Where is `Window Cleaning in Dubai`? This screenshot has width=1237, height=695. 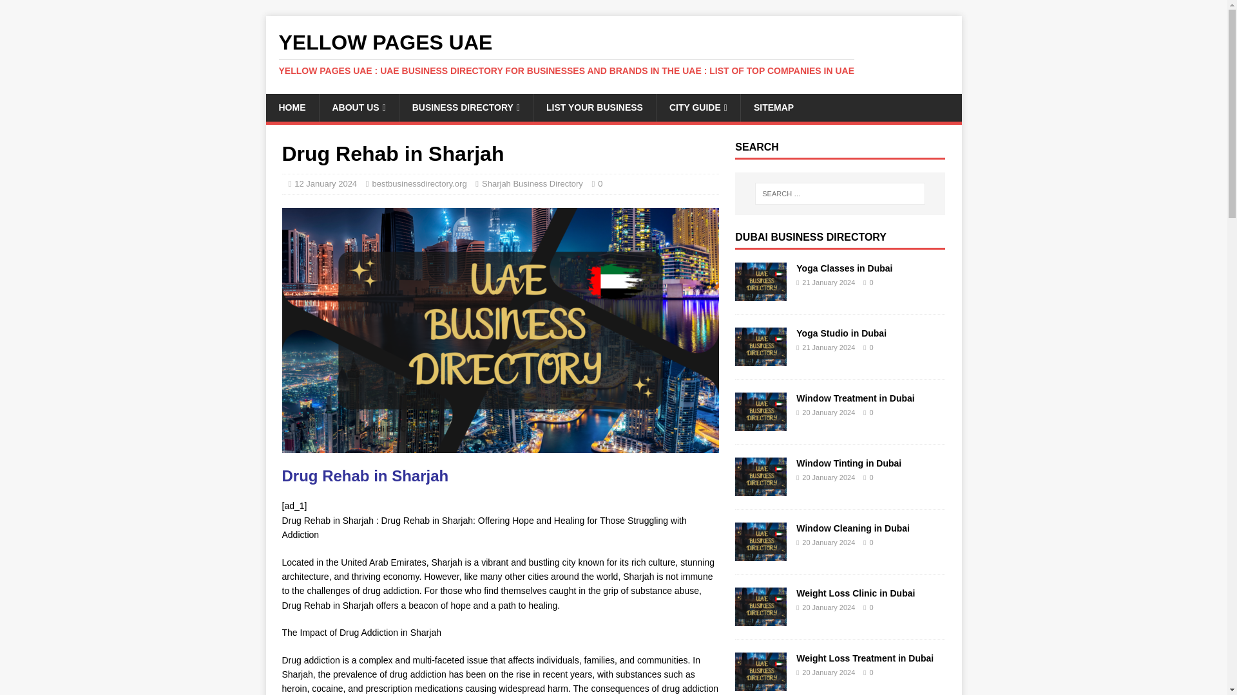 Window Cleaning in Dubai is located at coordinates (760, 554).